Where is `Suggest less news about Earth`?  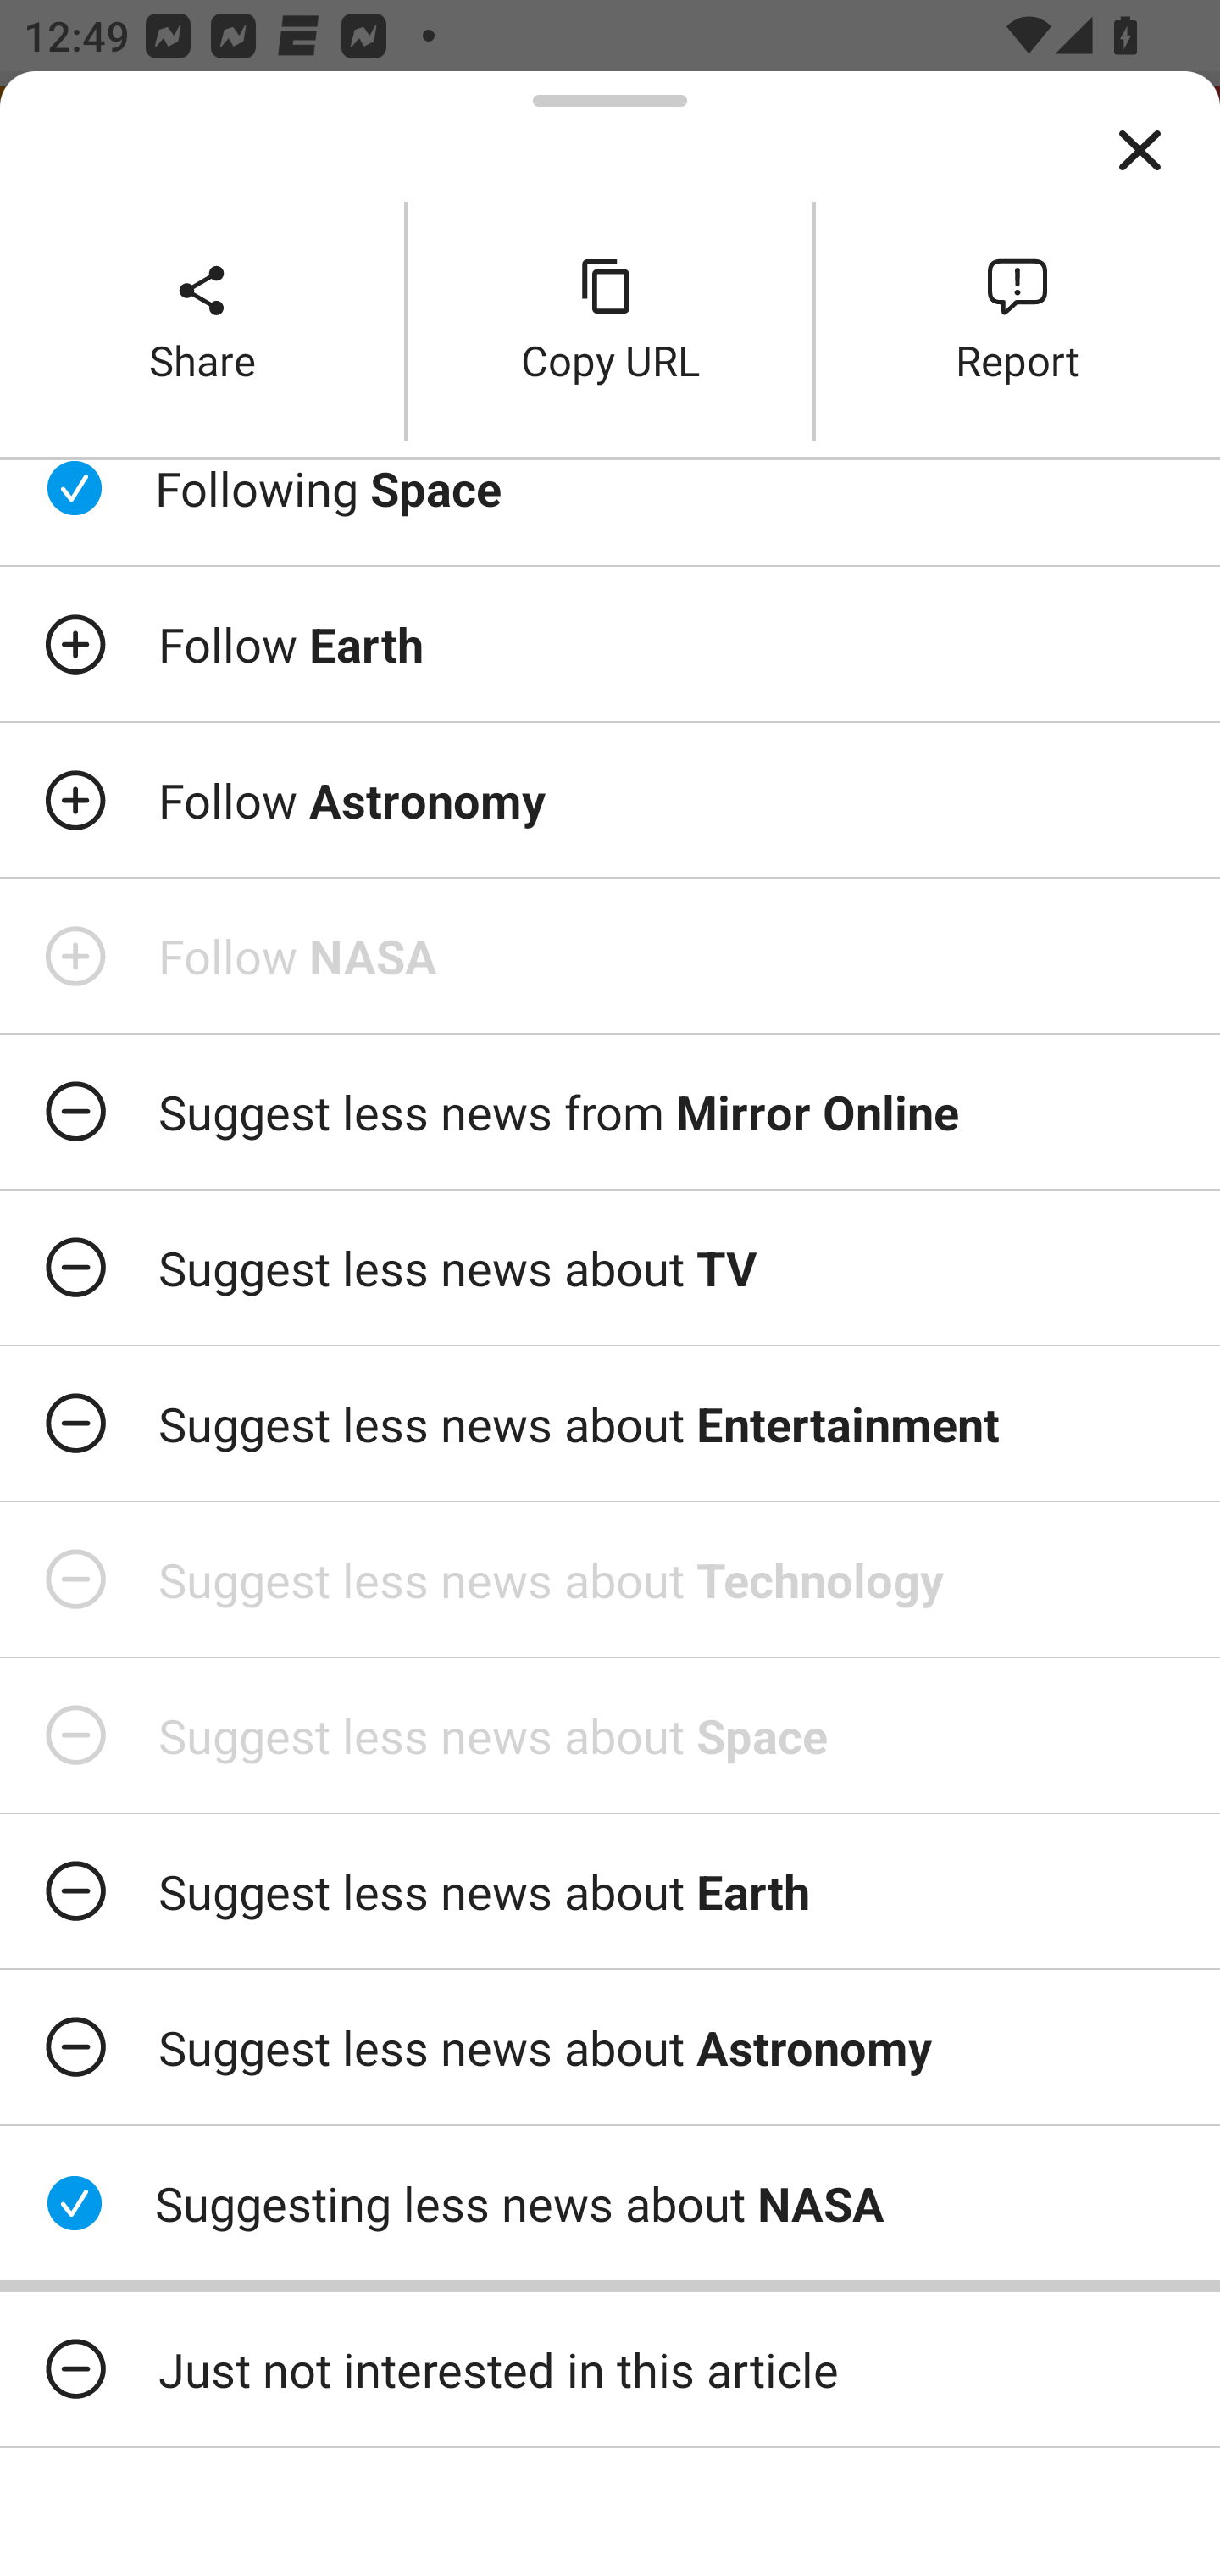 Suggest less news about Earth is located at coordinates (610, 1890).